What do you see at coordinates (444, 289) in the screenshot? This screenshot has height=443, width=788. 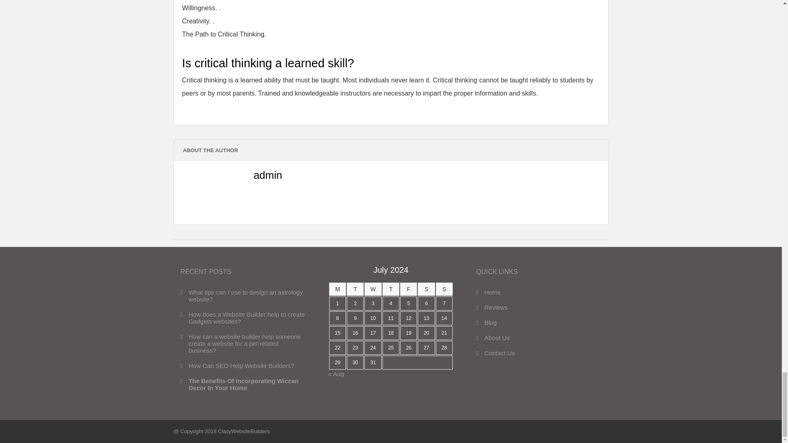 I see `Sunday` at bounding box center [444, 289].